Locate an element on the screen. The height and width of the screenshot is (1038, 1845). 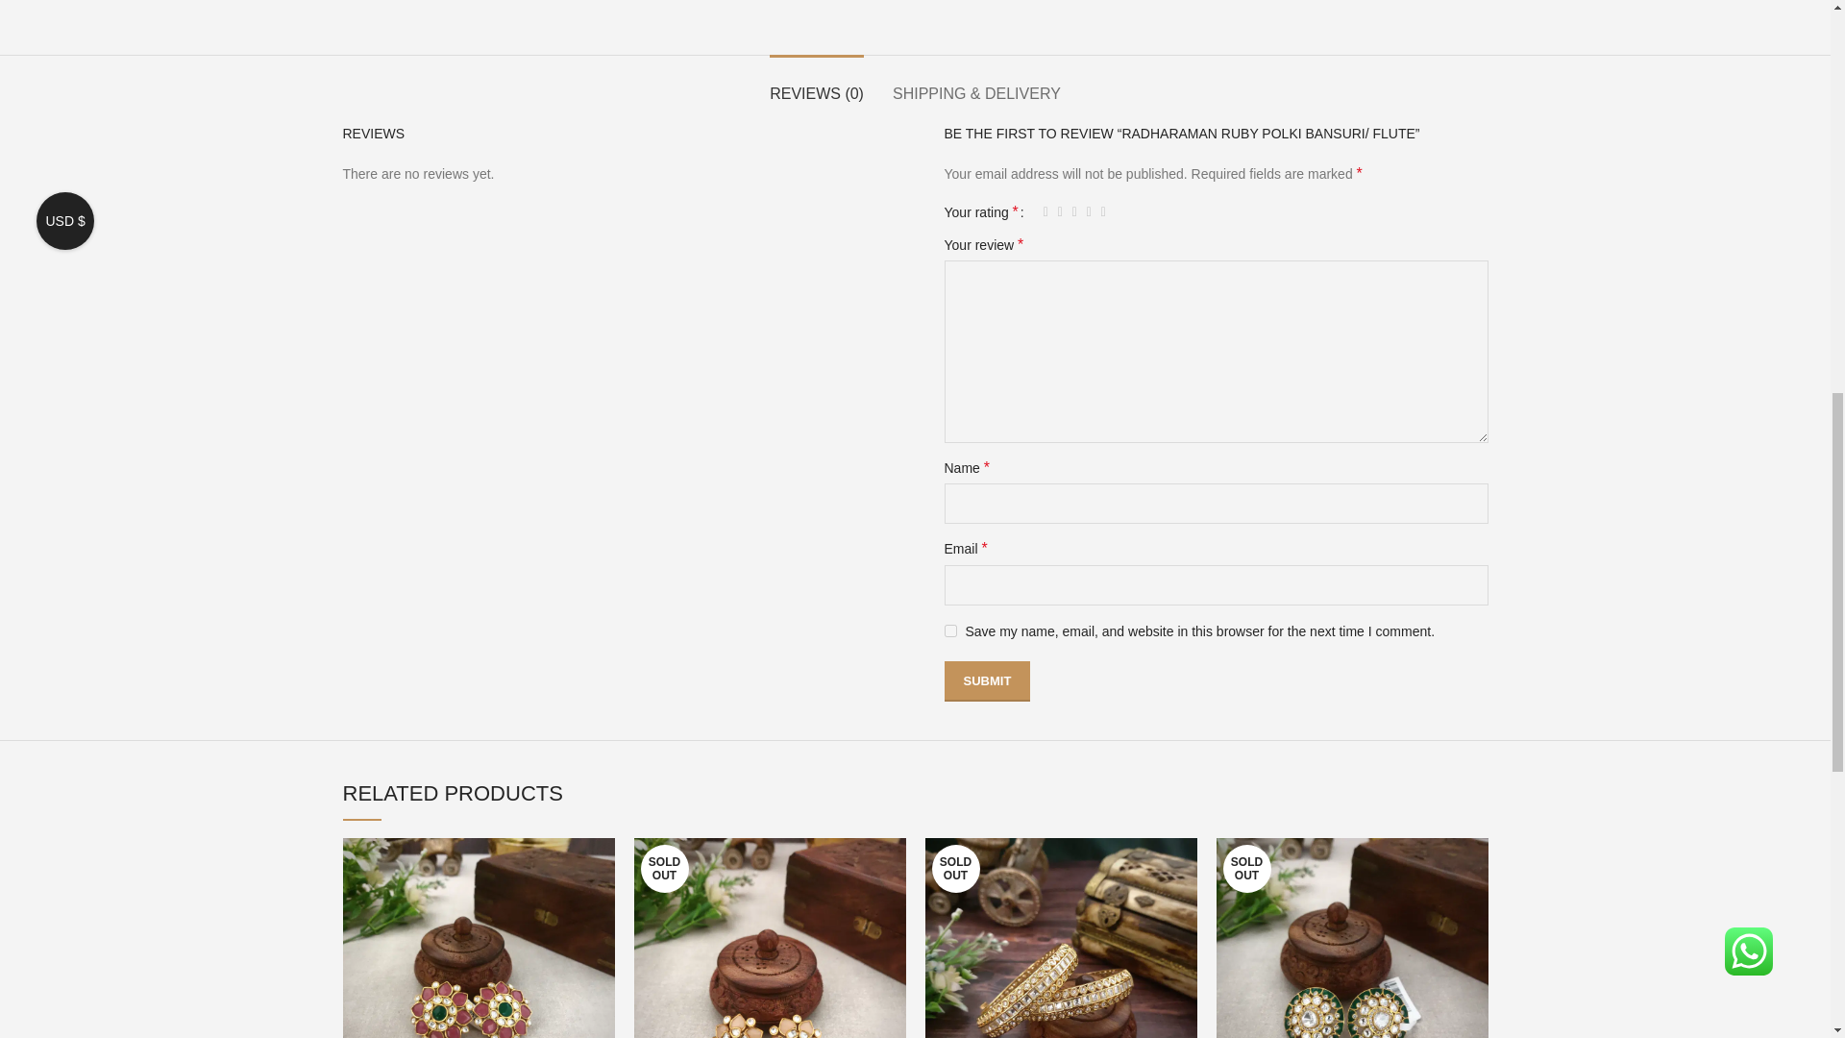
yes is located at coordinates (949, 630).